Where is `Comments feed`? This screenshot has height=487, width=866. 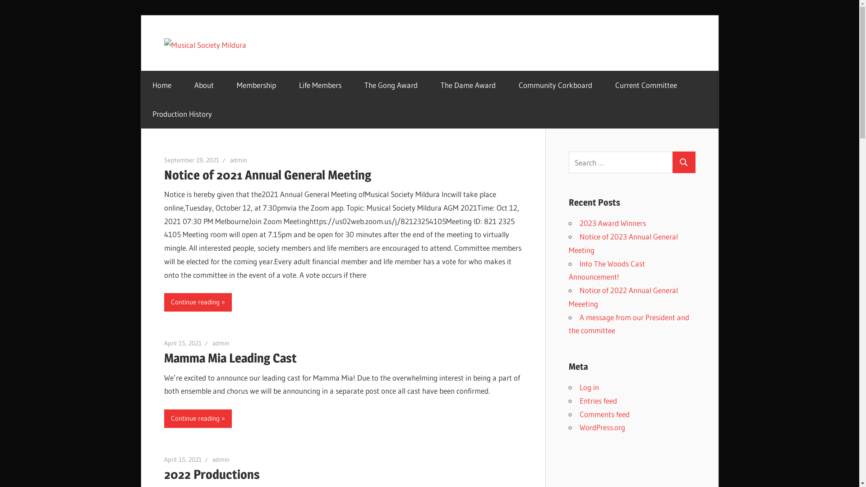 Comments feed is located at coordinates (604, 414).